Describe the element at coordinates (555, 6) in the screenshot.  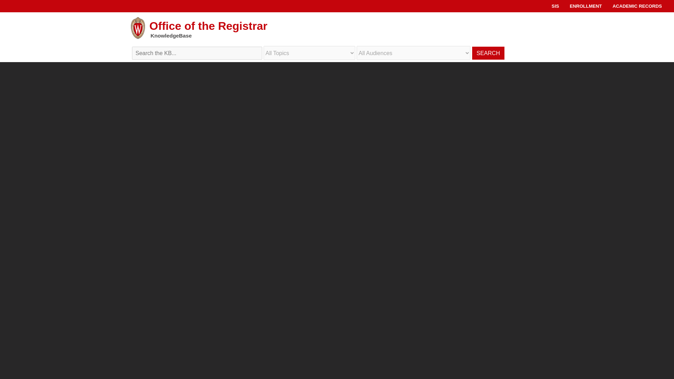
I see `SIS` at that location.